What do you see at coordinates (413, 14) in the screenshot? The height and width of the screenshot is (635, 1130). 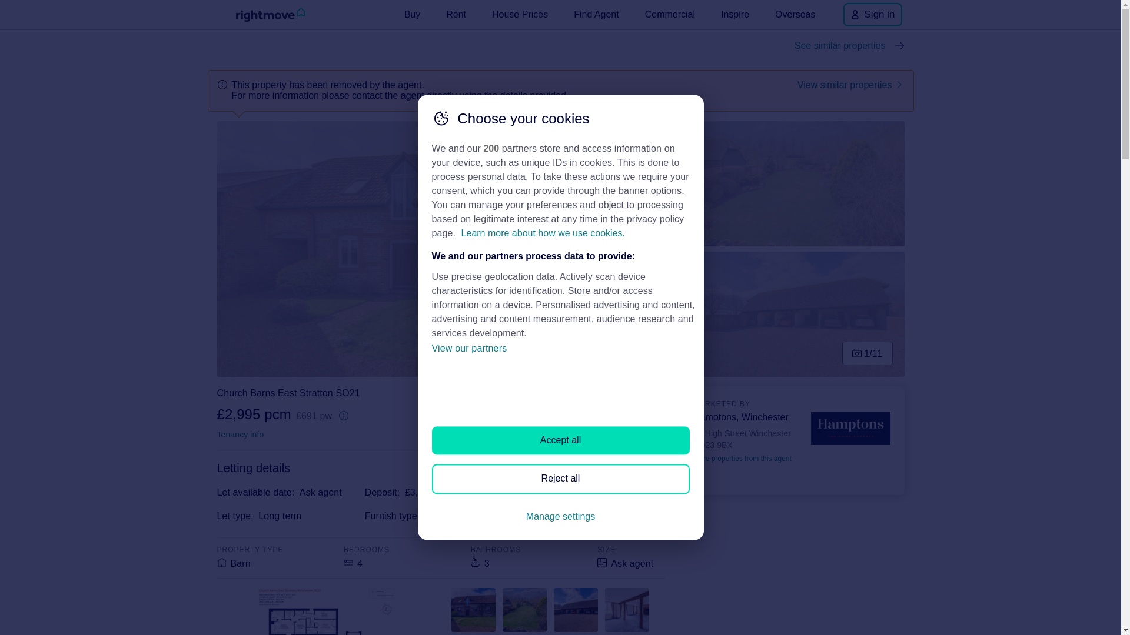 I see `Buy` at bounding box center [413, 14].